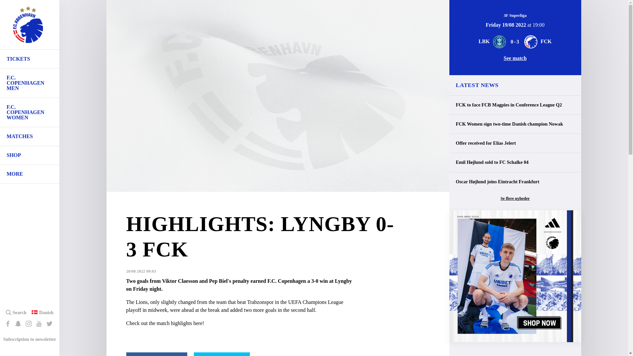  Describe the element at coordinates (222, 354) in the screenshot. I see `Share on twitter` at that location.